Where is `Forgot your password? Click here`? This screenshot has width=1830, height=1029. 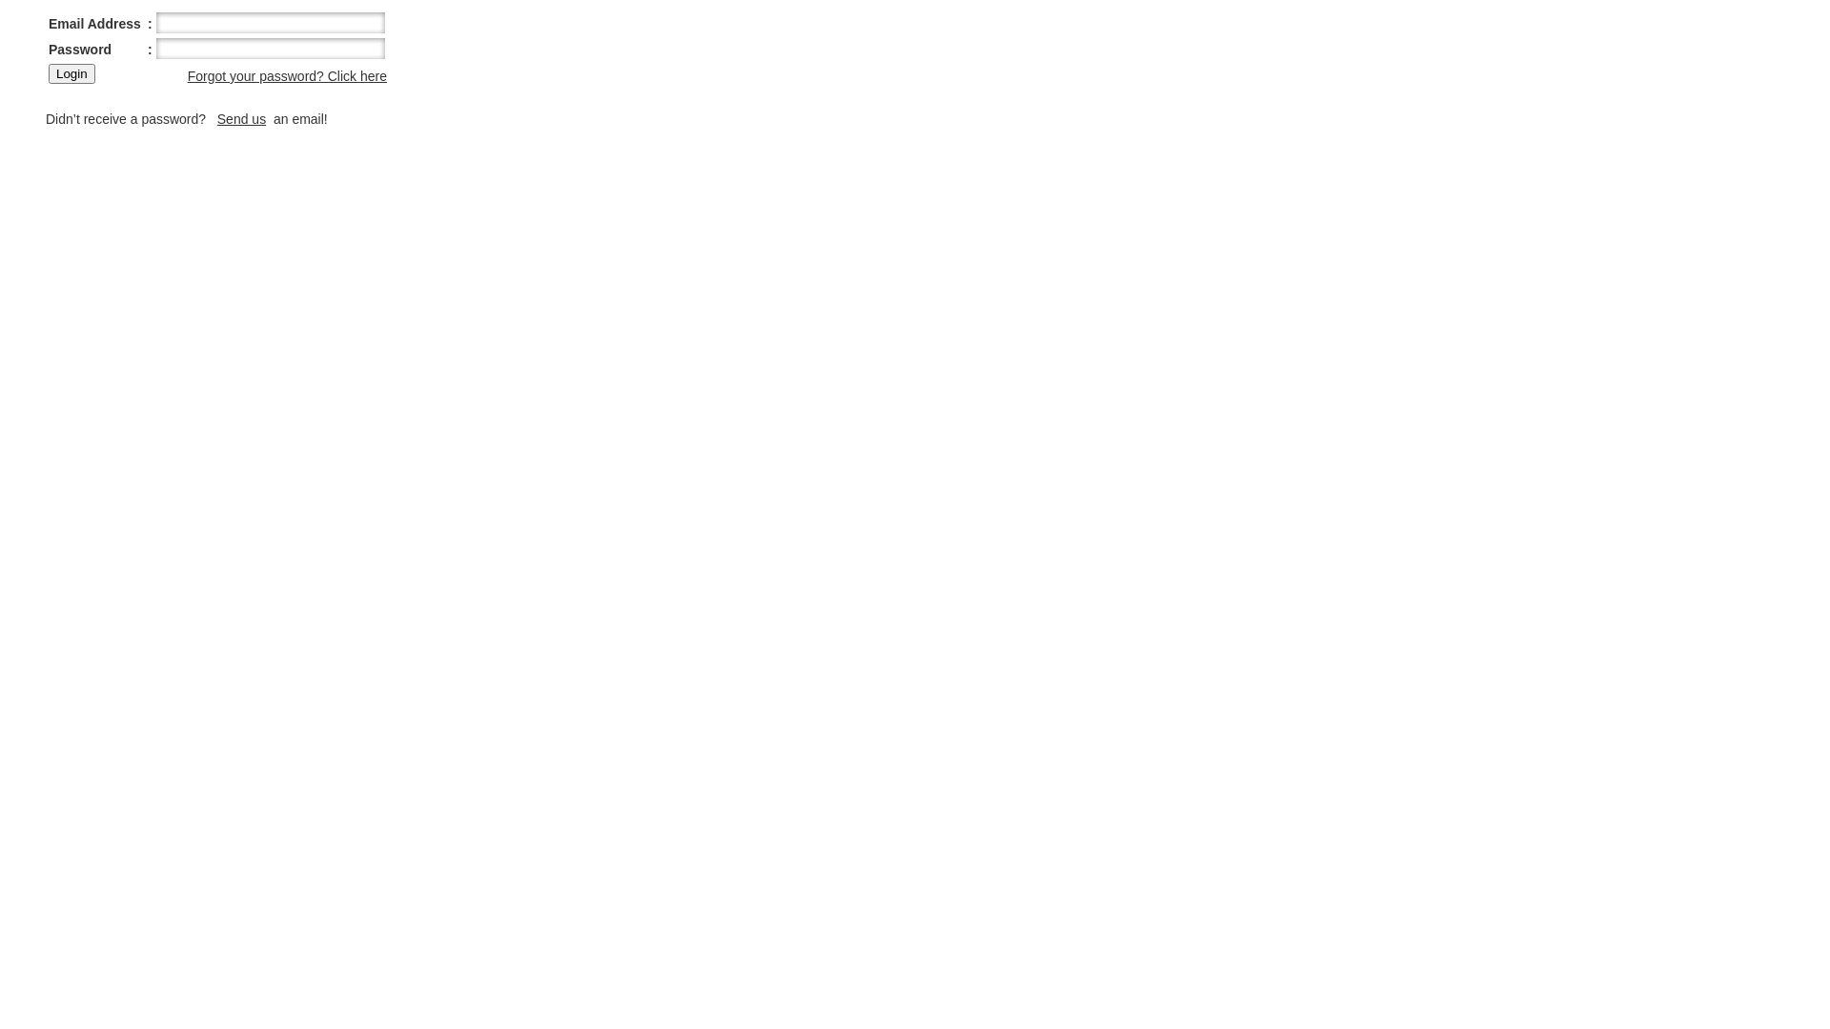 Forgot your password? Click here is located at coordinates (288, 76).